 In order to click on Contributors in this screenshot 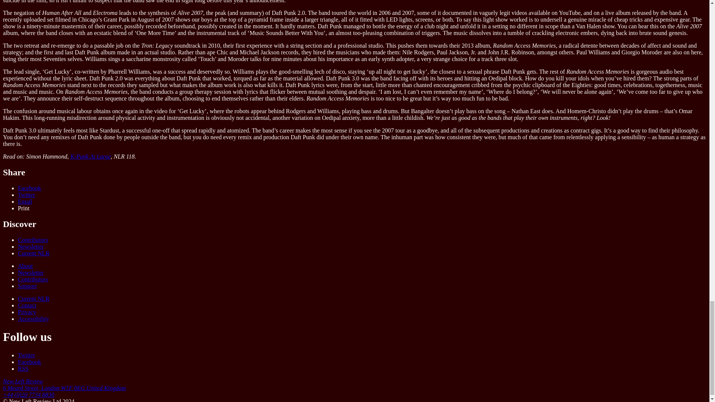, I will do `click(33, 279)`.